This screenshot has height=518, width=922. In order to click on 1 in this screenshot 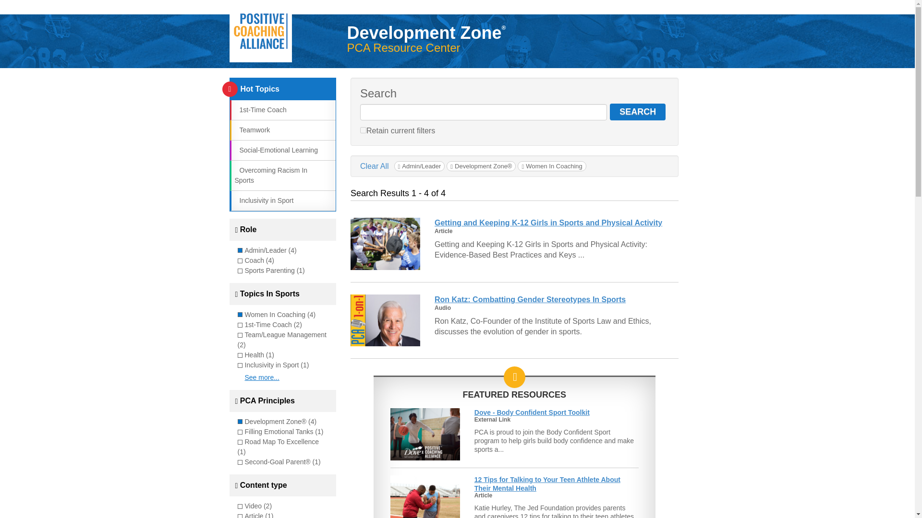, I will do `click(363, 129)`.